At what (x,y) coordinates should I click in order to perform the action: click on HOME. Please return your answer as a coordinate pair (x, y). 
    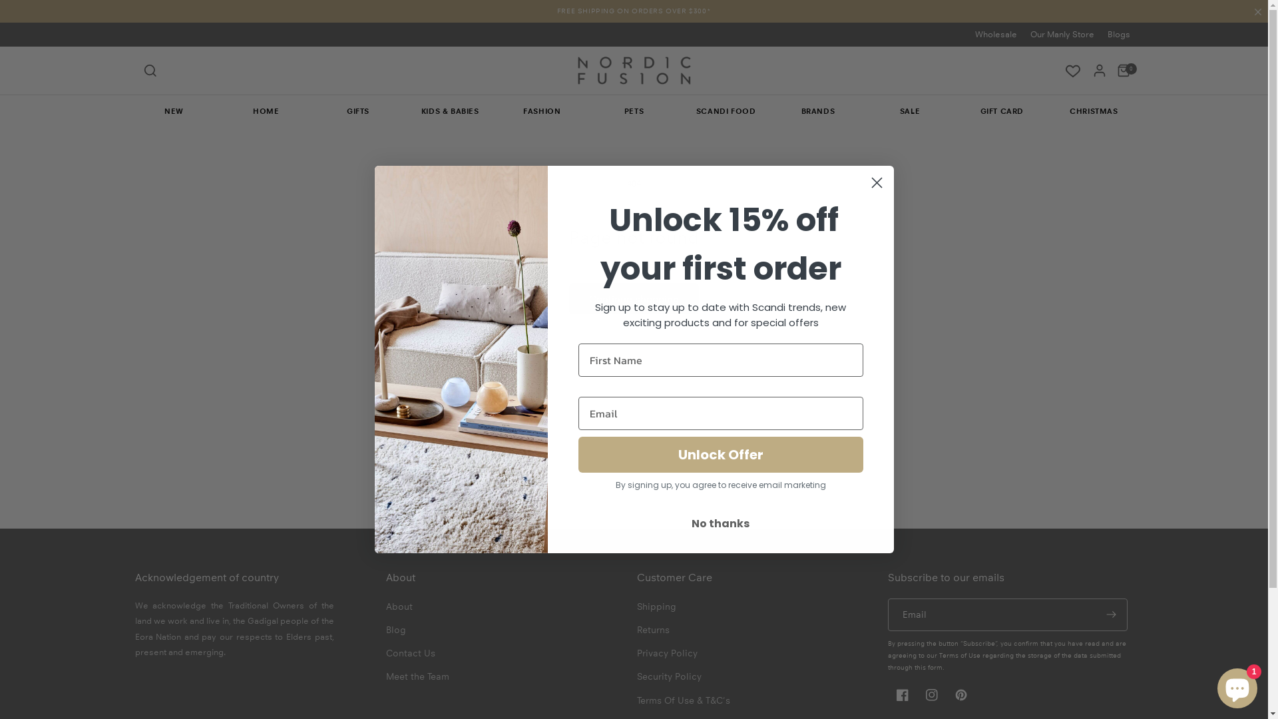
    Looking at the image, I should click on (266, 112).